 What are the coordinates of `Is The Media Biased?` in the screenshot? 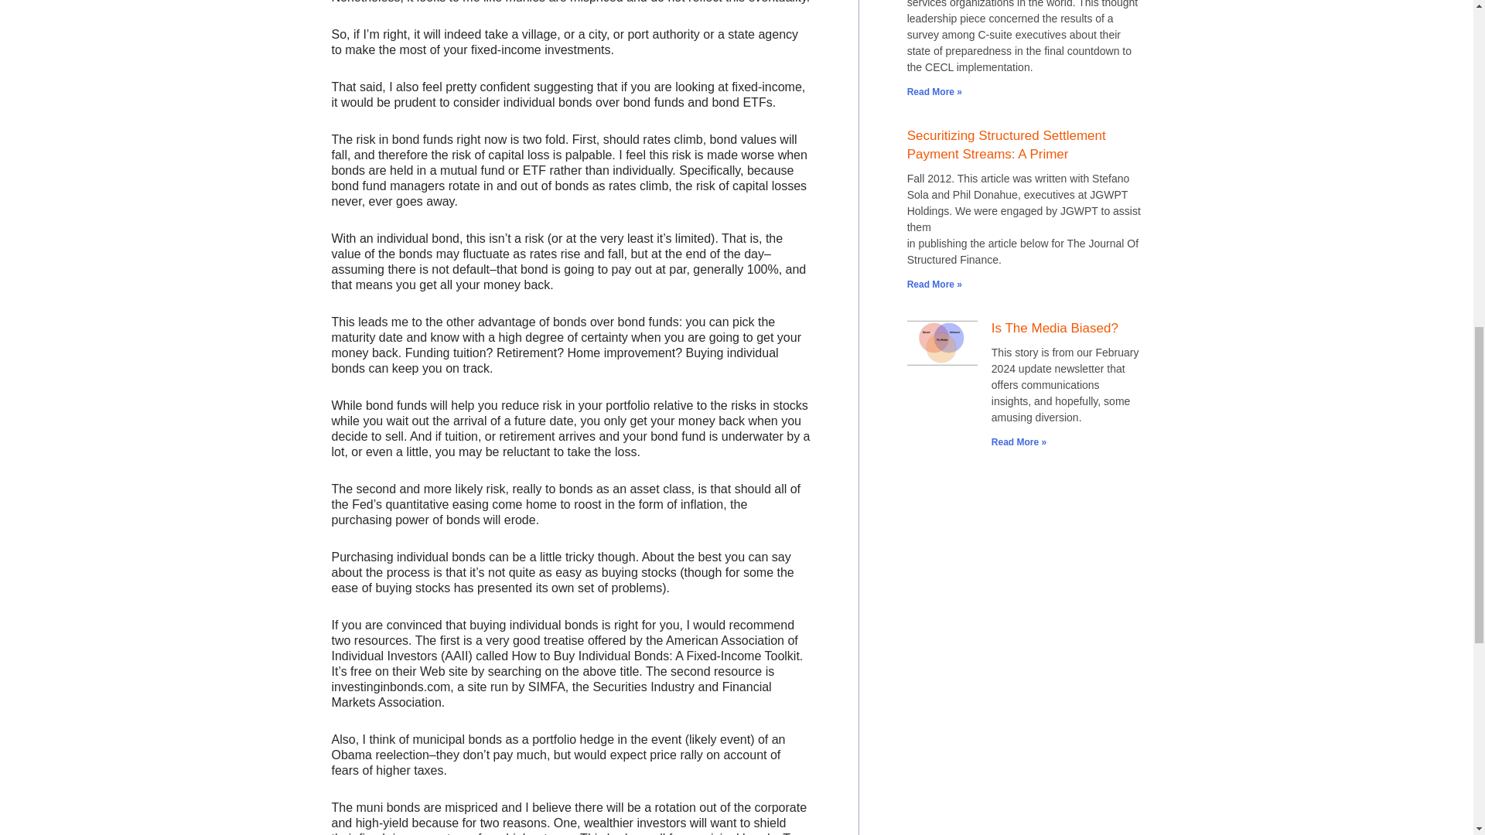 It's located at (1055, 328).